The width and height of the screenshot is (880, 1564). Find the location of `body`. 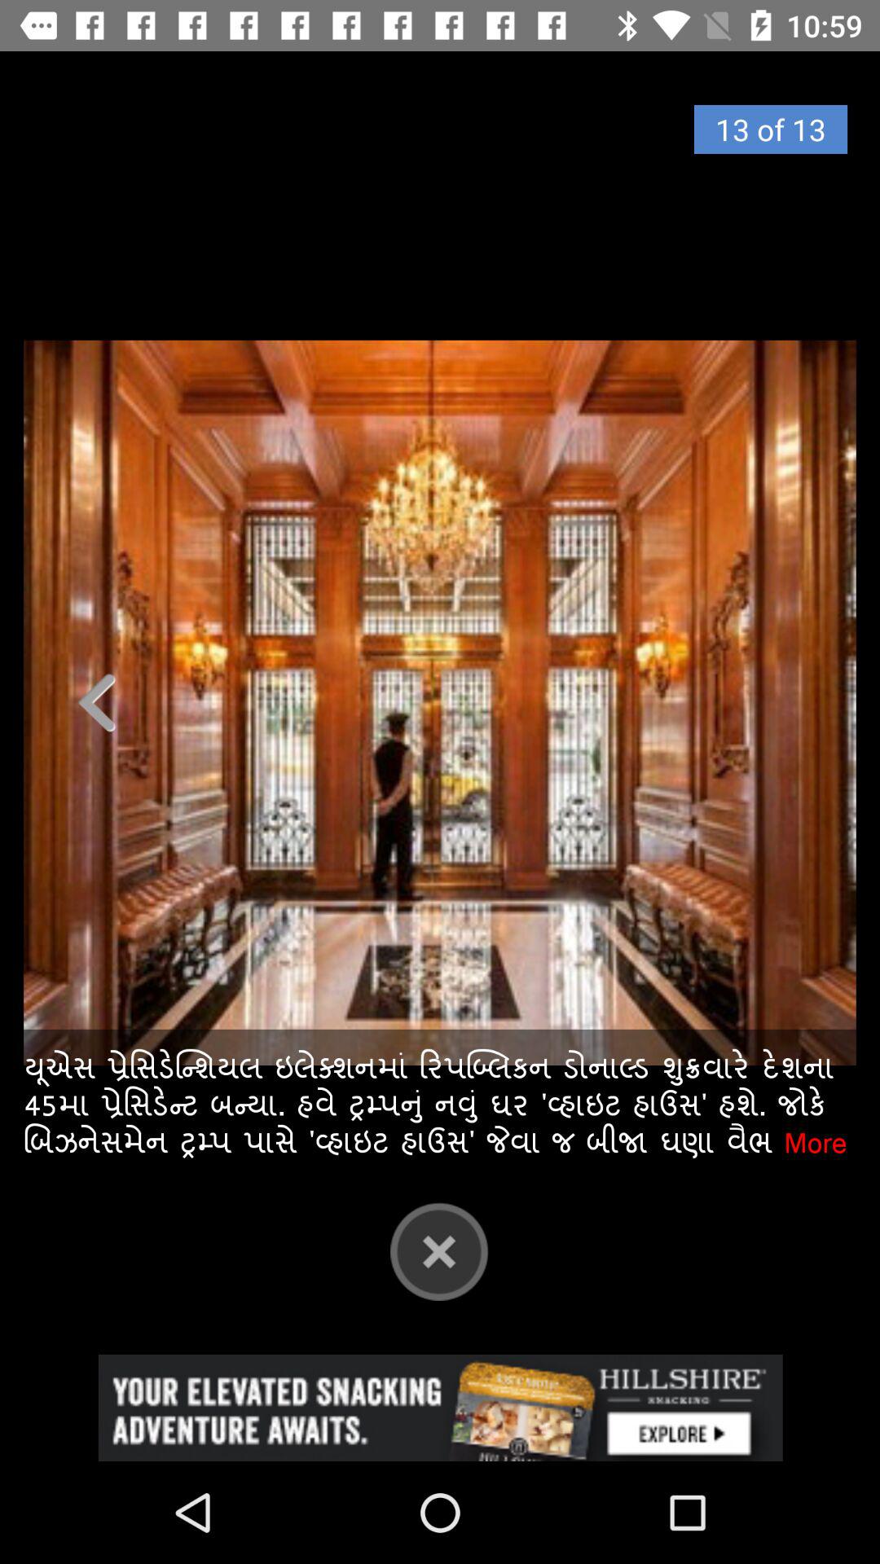

body is located at coordinates (440, 702).